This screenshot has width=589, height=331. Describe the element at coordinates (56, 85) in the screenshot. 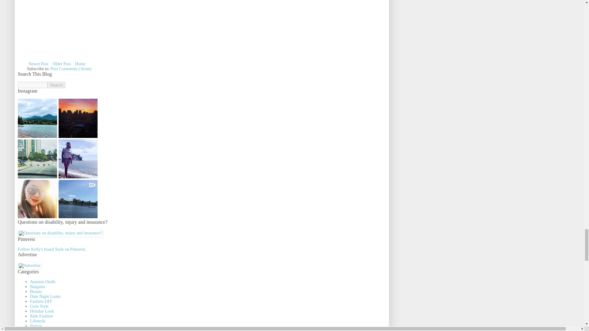

I see `Search` at that location.